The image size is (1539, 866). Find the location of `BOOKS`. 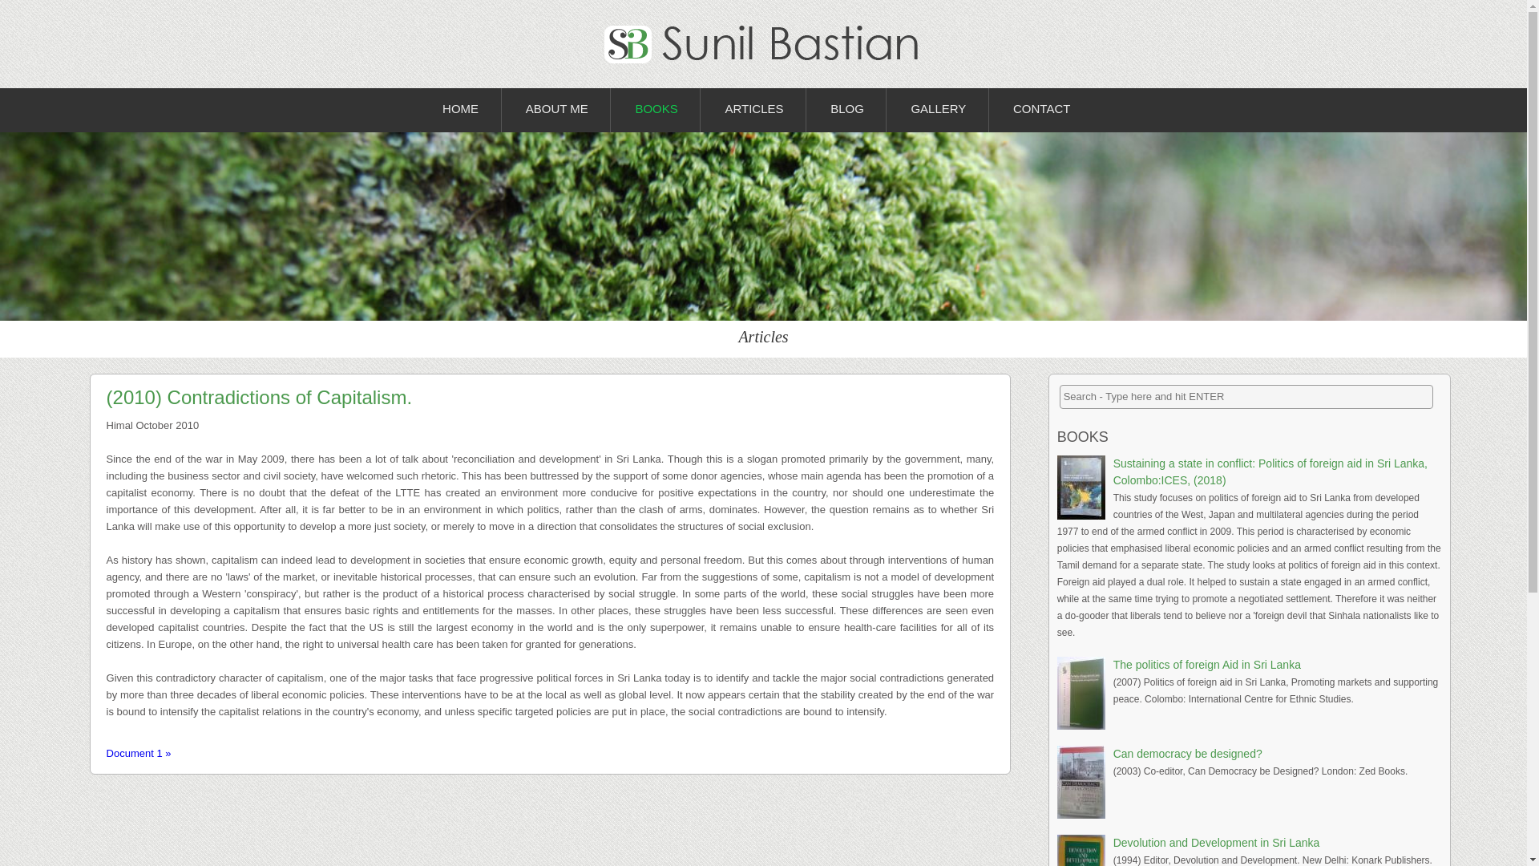

BOOKS is located at coordinates (1082, 436).